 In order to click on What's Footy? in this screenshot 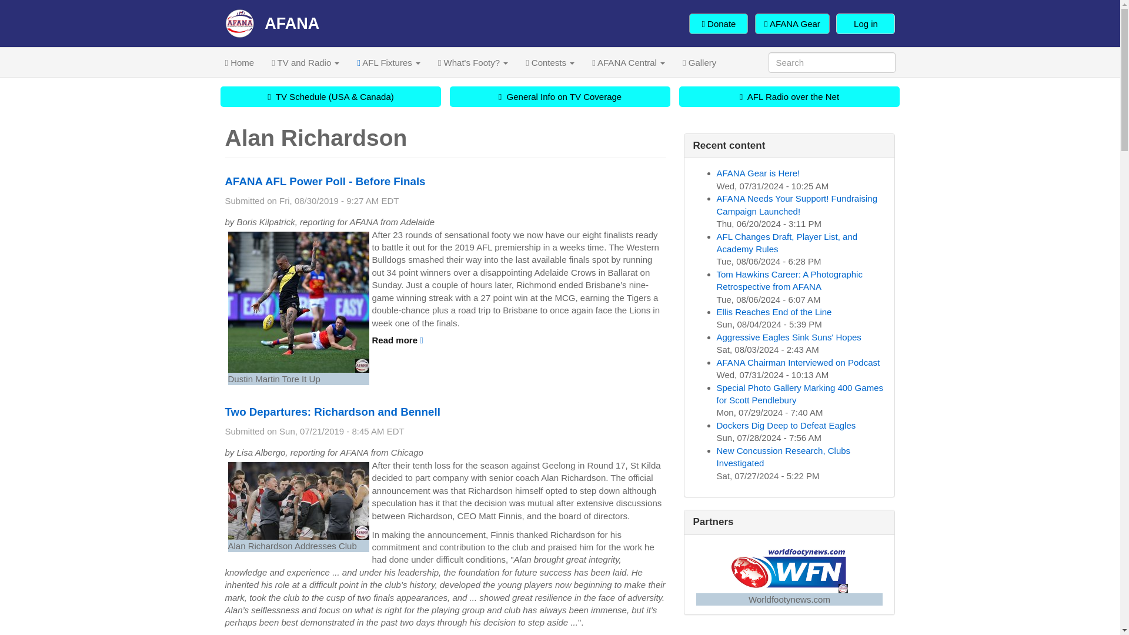, I will do `click(473, 62)`.